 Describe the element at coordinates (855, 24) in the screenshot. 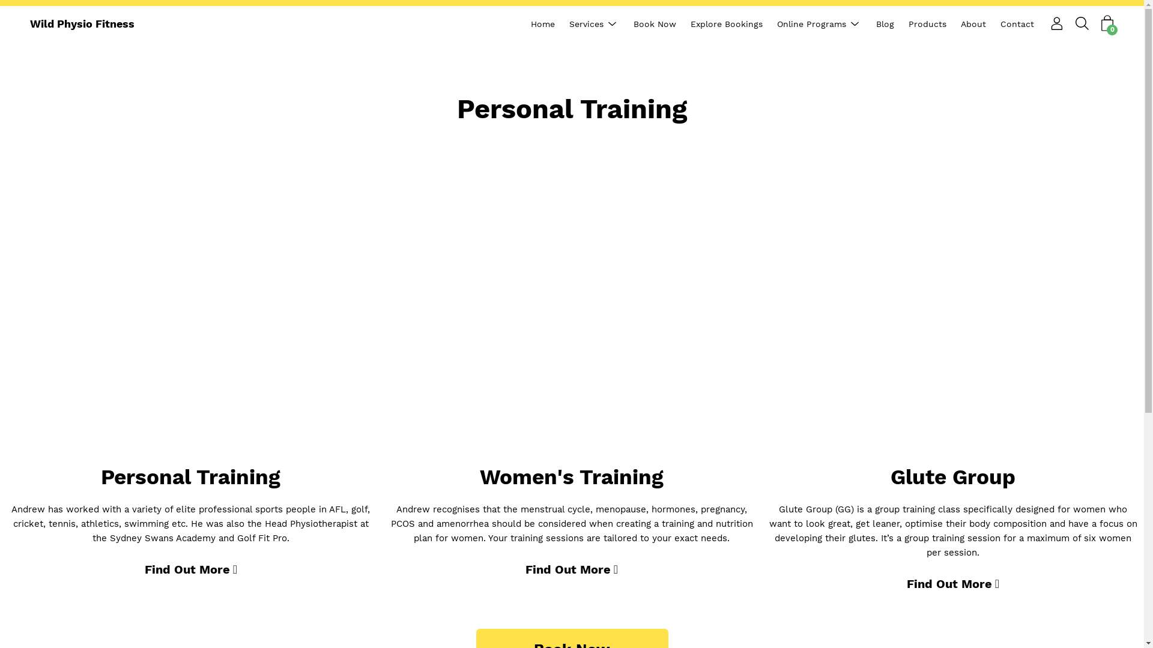

I see `Show submenu` at that location.